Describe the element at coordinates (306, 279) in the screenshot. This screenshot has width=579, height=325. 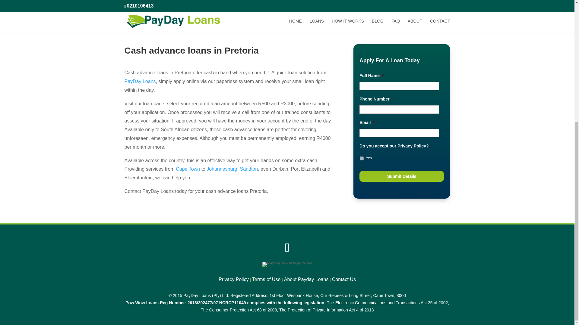
I see `About Payday Loans` at that location.